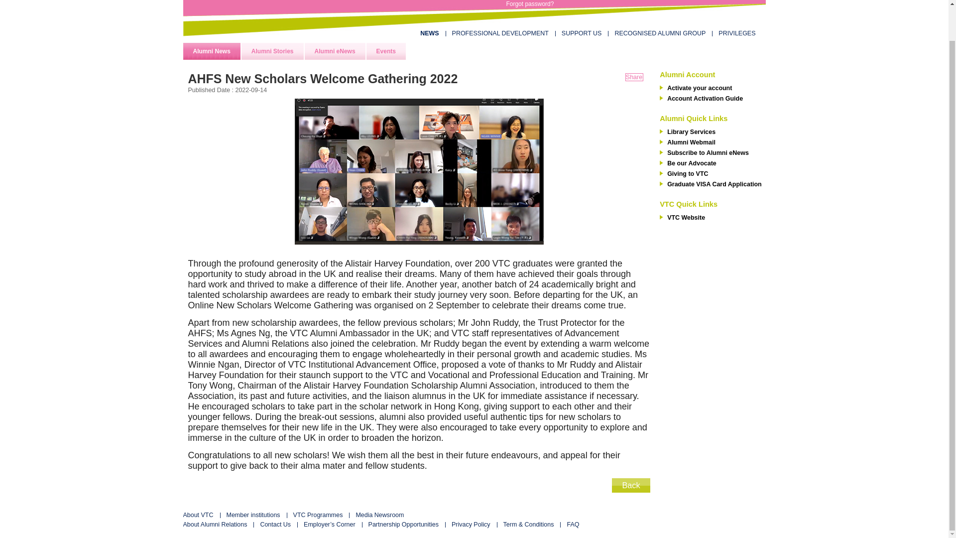 The width and height of the screenshot is (956, 538). I want to click on Activate your account, so click(713, 88).